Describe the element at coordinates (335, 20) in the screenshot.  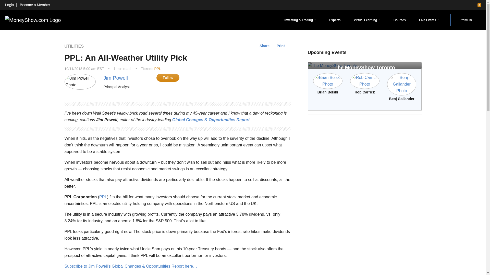
I see `Experts` at that location.